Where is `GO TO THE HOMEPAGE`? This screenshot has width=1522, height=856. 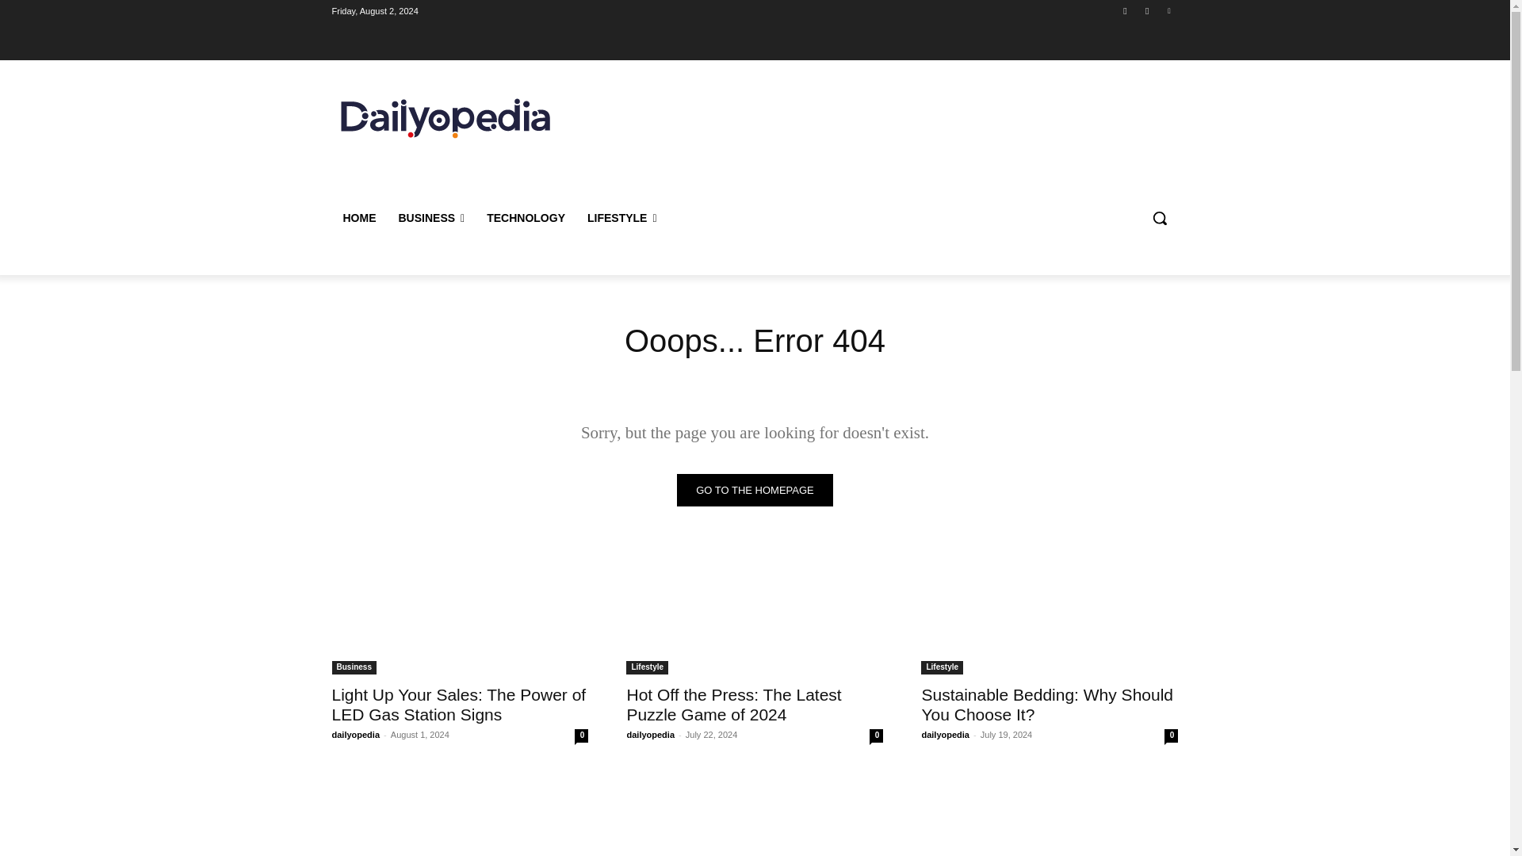
GO TO THE HOMEPAGE is located at coordinates (755, 490).